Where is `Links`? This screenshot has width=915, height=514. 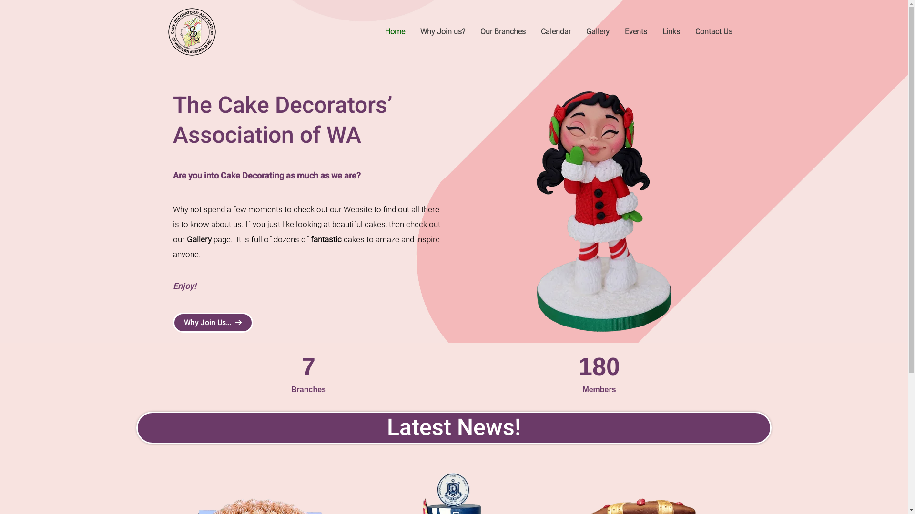
Links is located at coordinates (671, 32).